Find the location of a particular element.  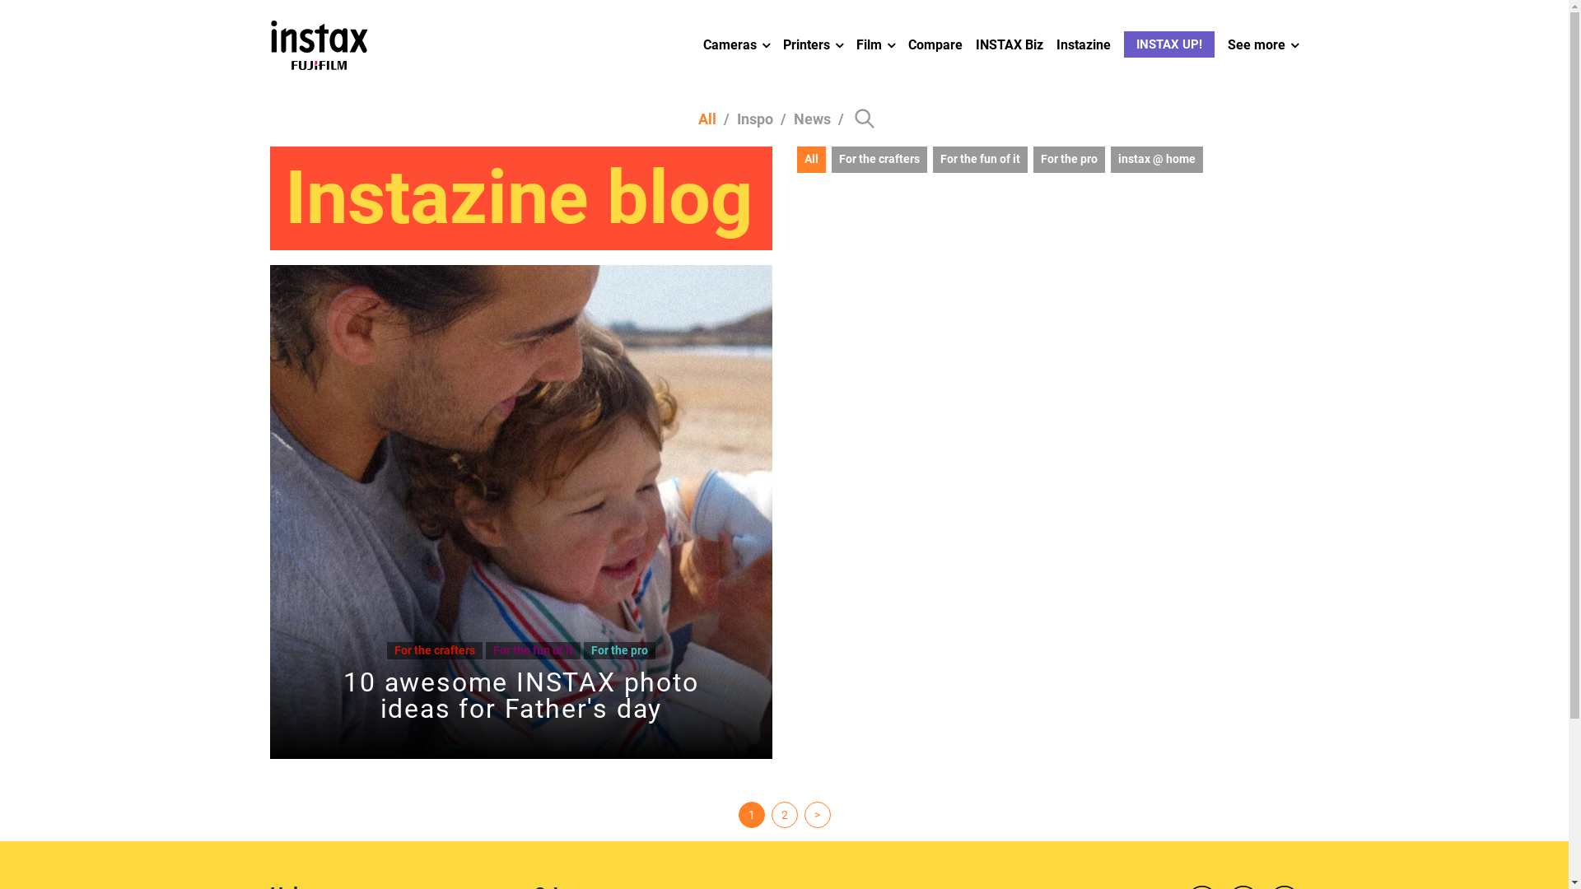

instax @ home is located at coordinates (1157, 160).